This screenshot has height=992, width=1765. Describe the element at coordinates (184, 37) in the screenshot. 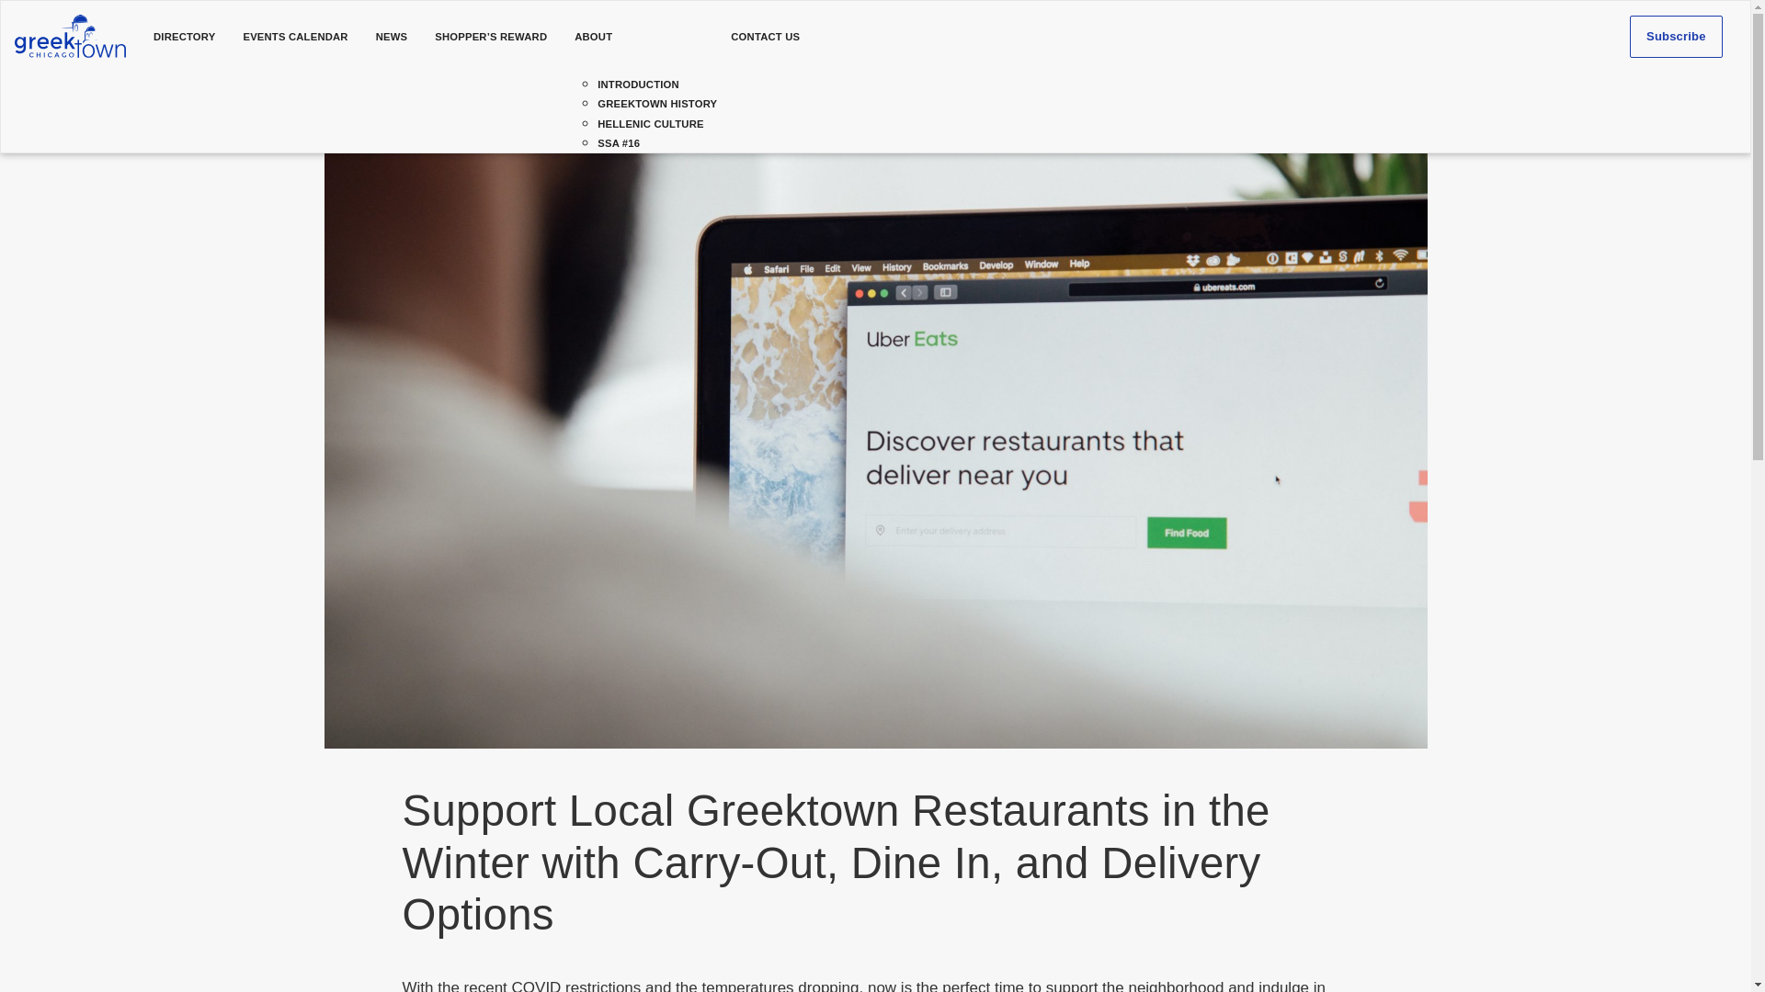

I see `DIRECTORY` at that location.